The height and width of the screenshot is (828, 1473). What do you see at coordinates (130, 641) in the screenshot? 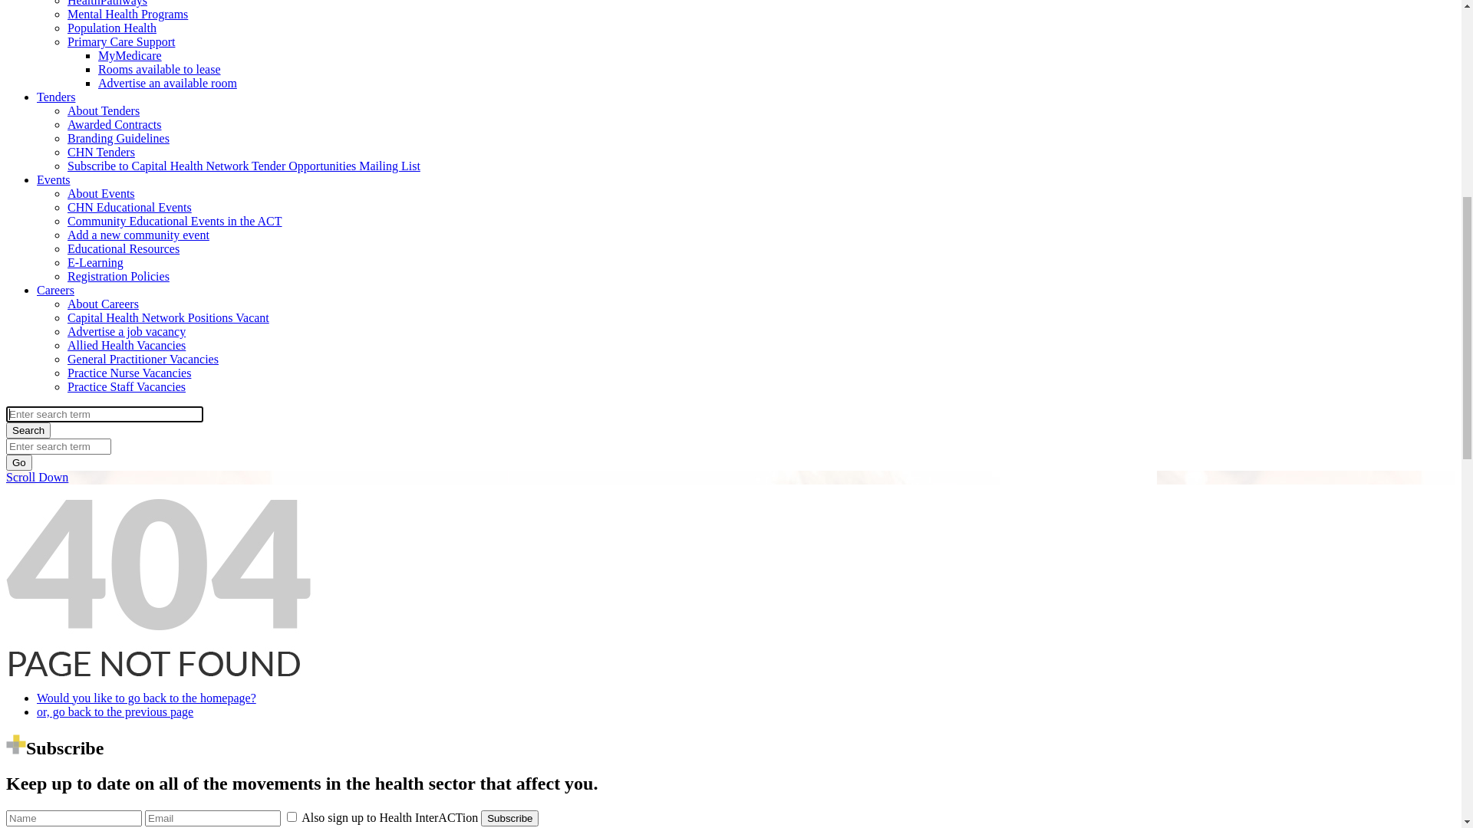
I see `MyMedicare` at bounding box center [130, 641].